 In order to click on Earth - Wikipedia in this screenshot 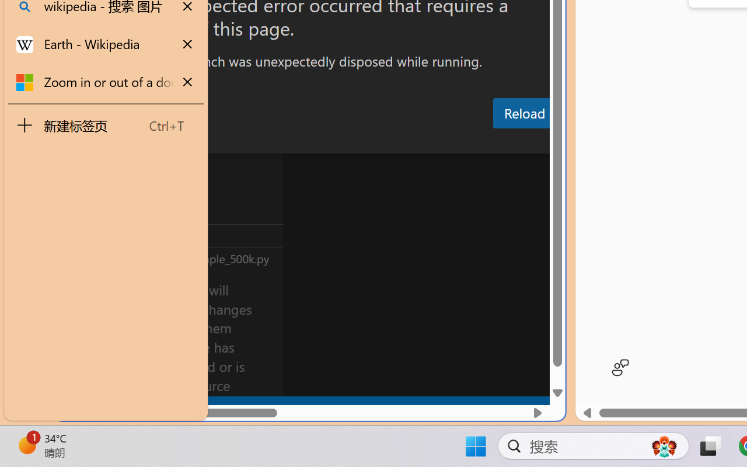, I will do `click(106, 44)`.